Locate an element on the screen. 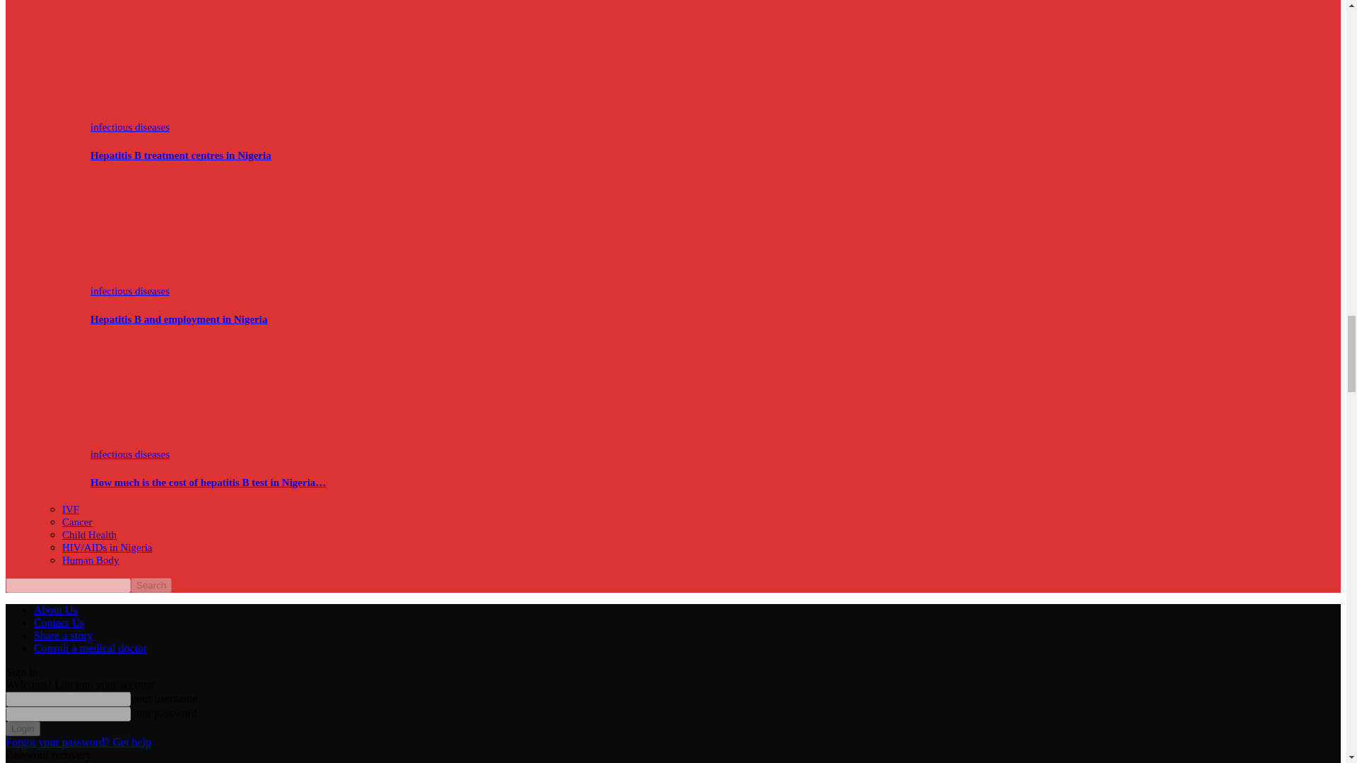 This screenshot has width=1357, height=763. Login is located at coordinates (23, 728).